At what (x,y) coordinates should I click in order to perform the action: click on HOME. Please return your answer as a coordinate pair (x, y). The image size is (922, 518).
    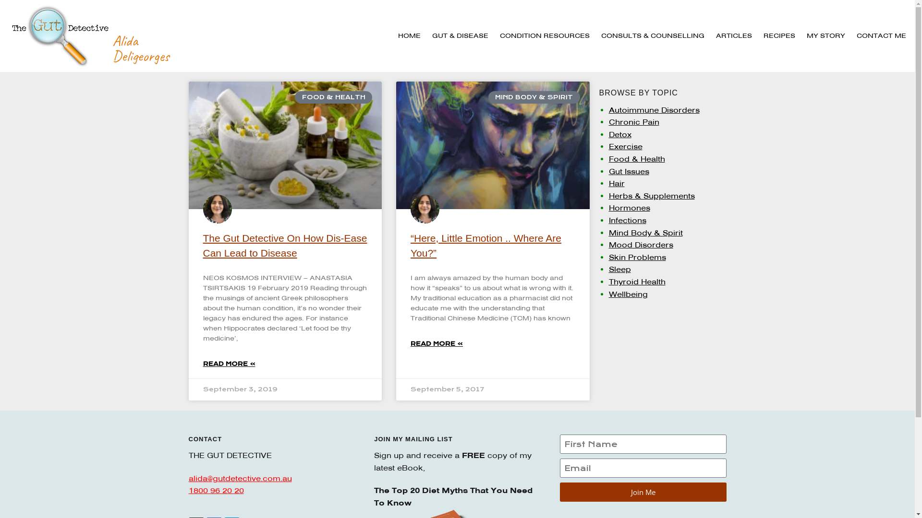
    Looking at the image, I should click on (409, 36).